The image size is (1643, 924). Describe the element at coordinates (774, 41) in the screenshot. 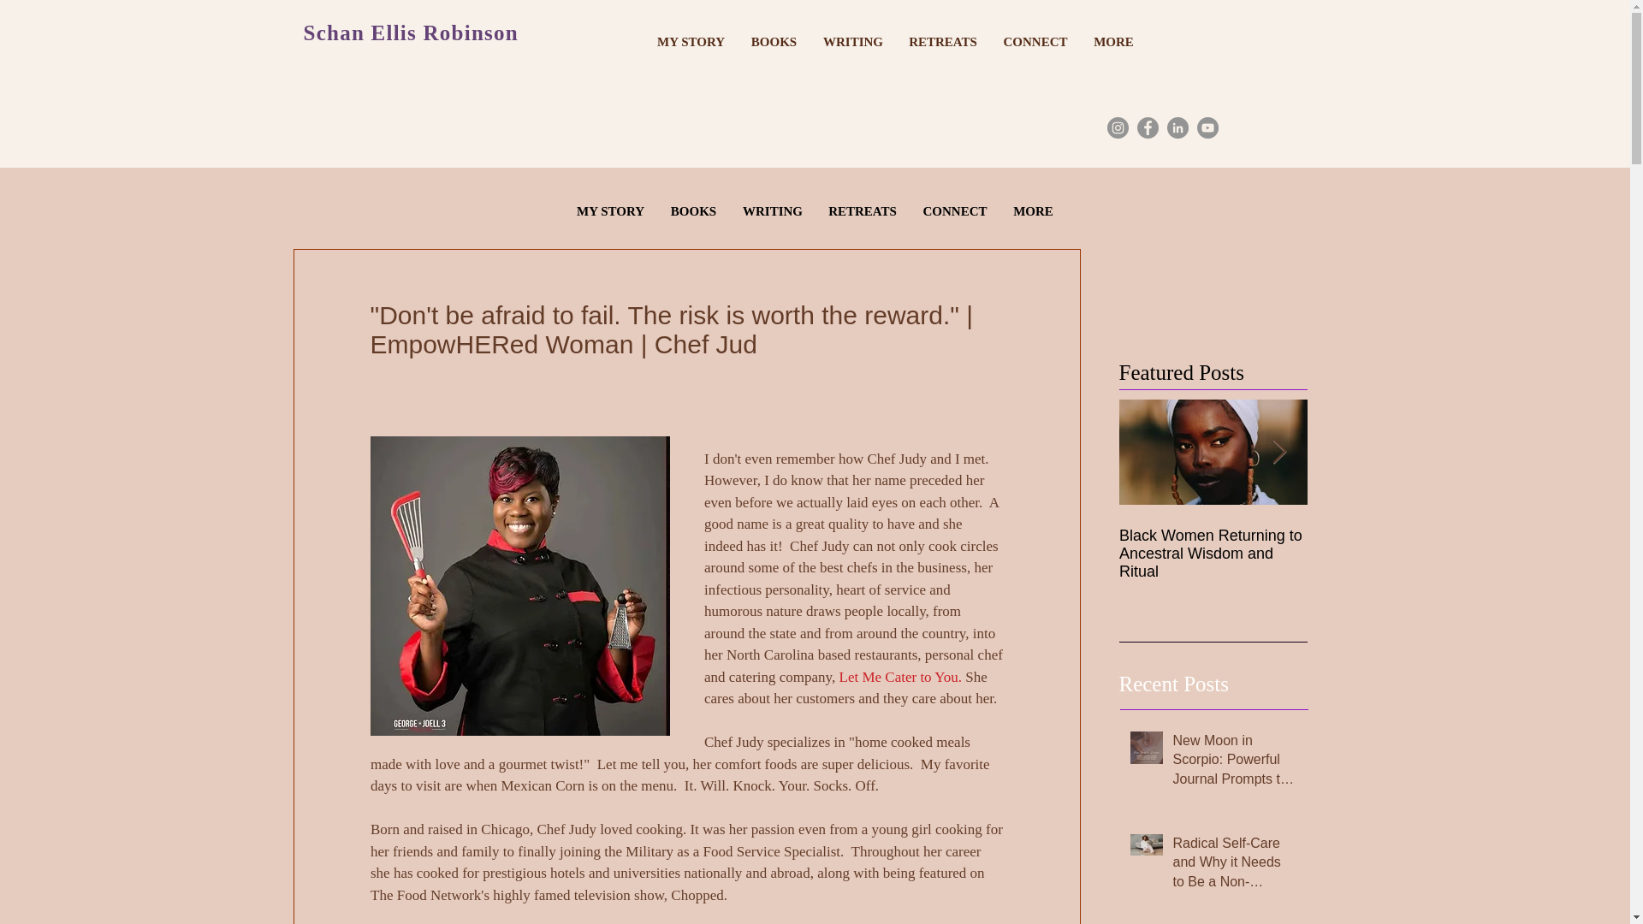

I see `BOOKS` at that location.